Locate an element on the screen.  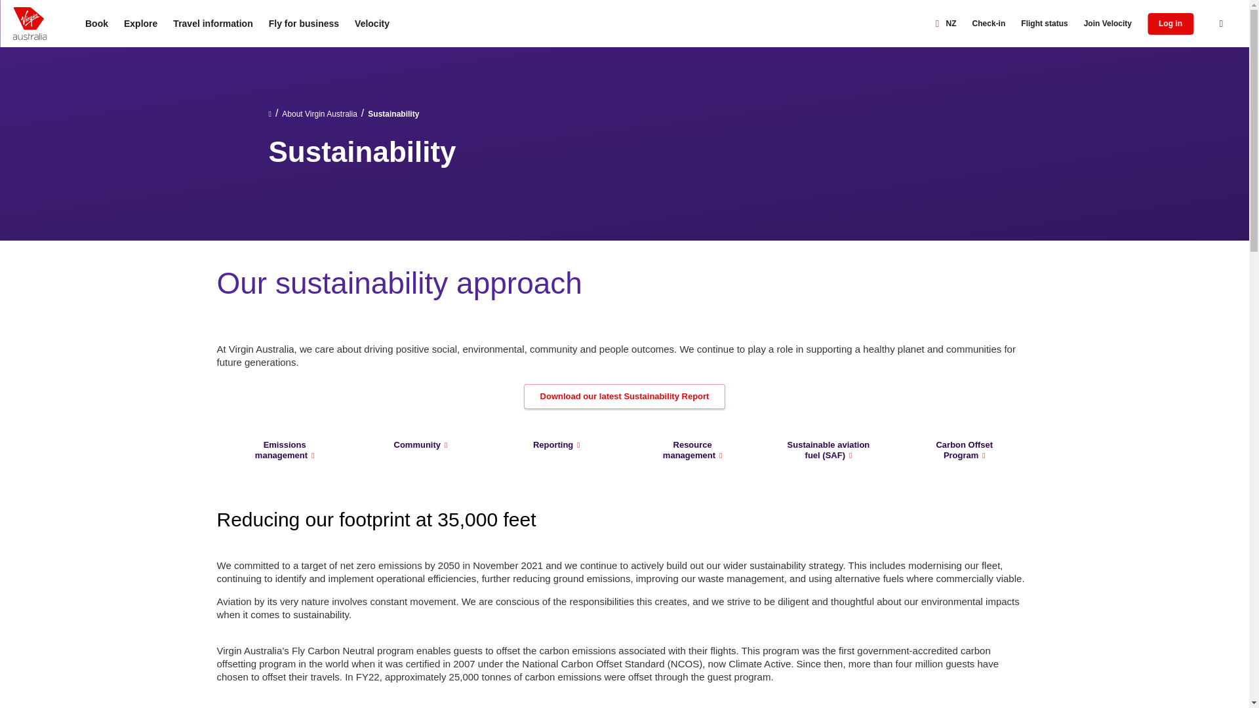
VA Logo is located at coordinates (30, 23).